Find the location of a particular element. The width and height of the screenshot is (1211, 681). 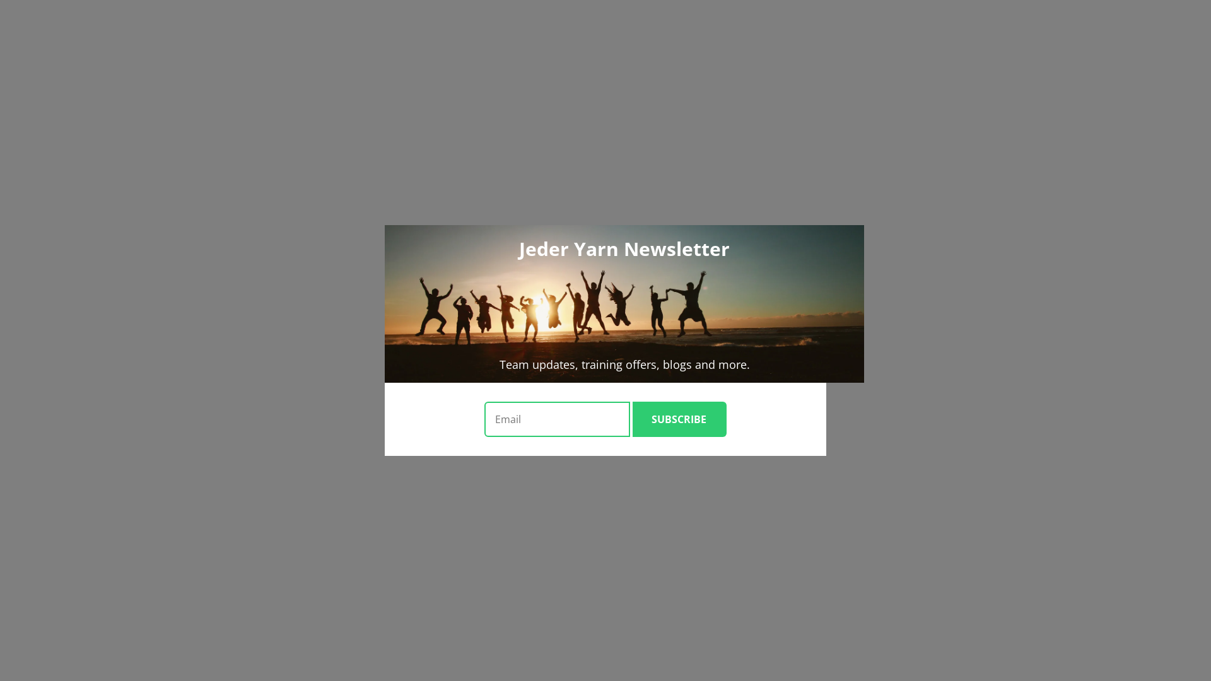

Becoming a Member is located at coordinates (98, 269).